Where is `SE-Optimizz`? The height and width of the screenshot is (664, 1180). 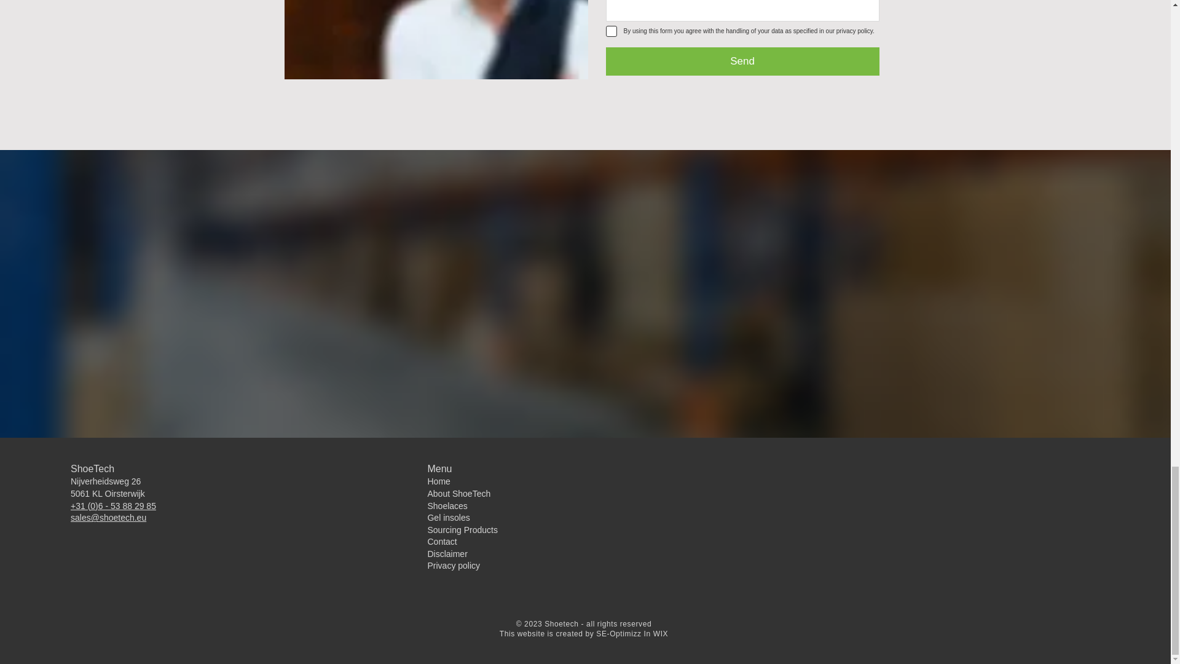
SE-Optimizz is located at coordinates (618, 633).